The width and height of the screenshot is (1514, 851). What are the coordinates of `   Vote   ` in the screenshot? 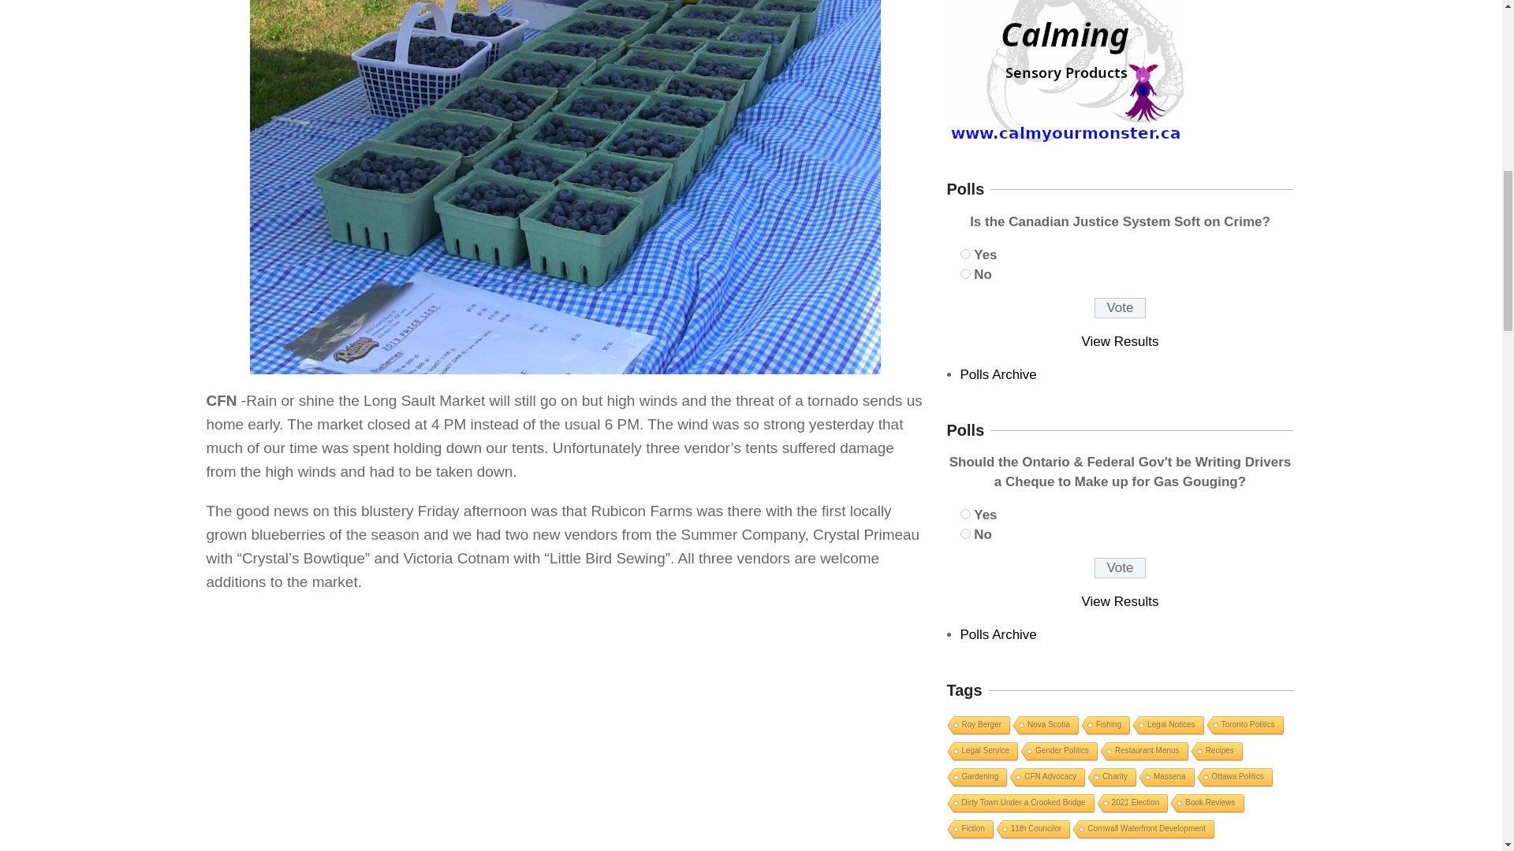 It's located at (1120, 568).